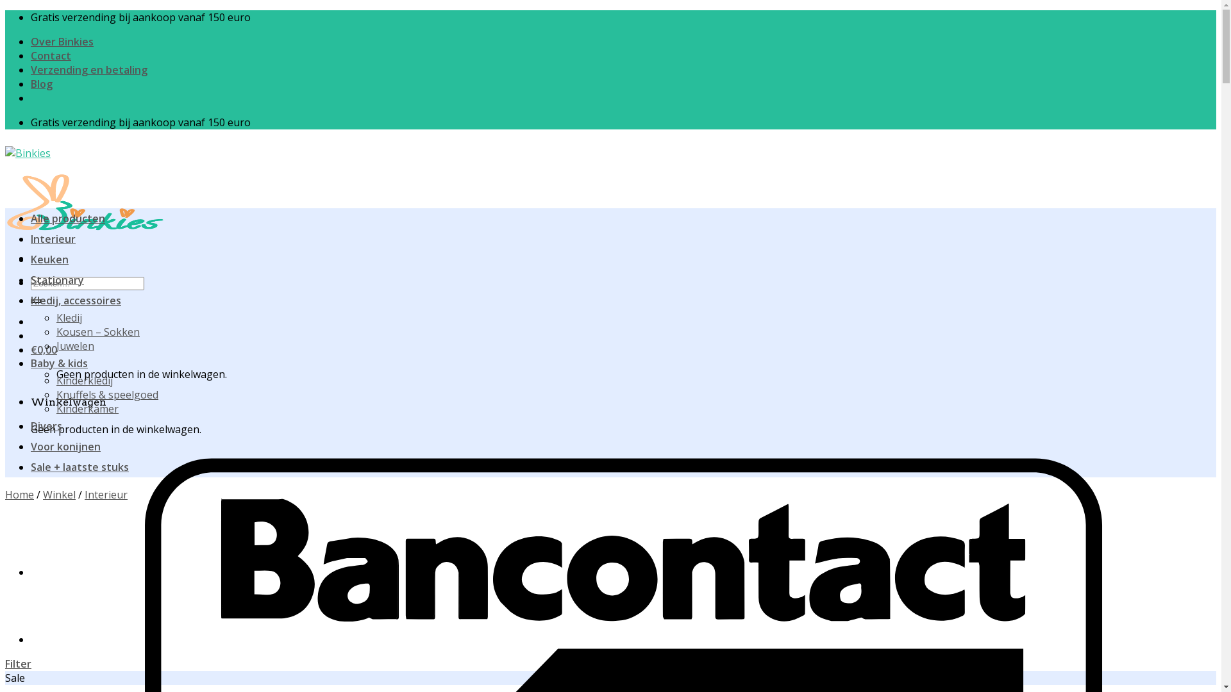 This screenshot has width=1231, height=692. I want to click on Interieur, so click(51, 220).